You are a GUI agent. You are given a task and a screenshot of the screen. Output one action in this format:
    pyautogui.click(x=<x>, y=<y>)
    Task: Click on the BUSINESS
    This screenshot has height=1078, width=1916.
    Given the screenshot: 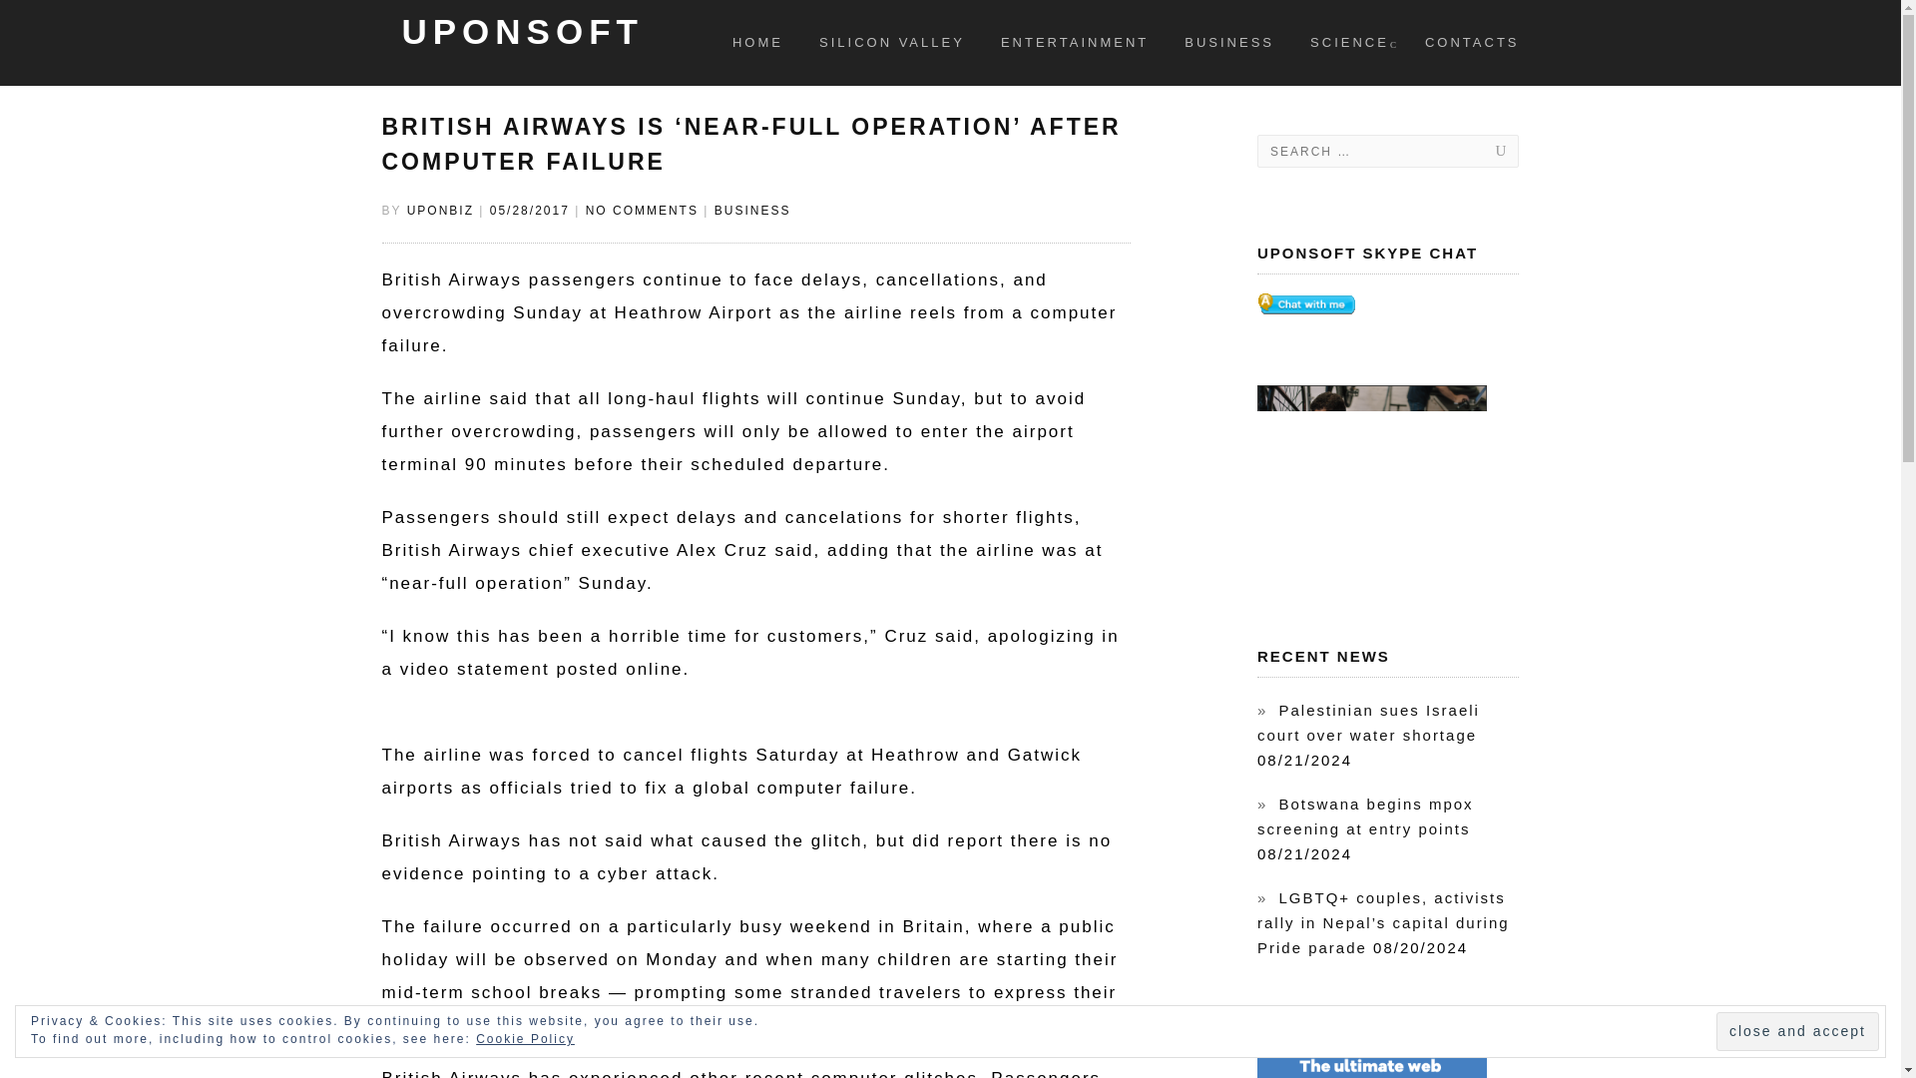 What is the action you would take?
    pyautogui.click(x=752, y=211)
    